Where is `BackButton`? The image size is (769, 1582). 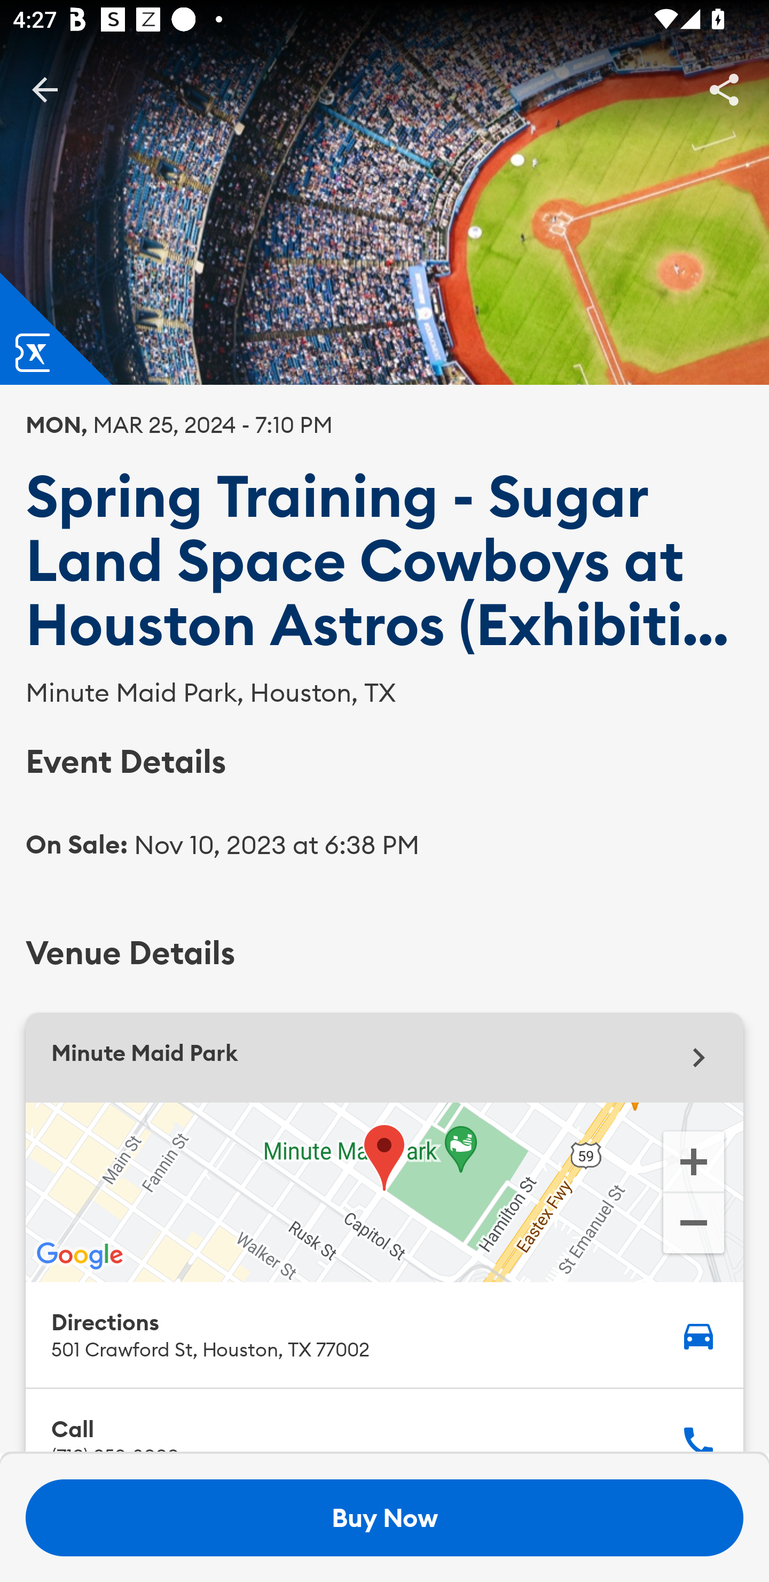
BackButton is located at coordinates (44, 89).